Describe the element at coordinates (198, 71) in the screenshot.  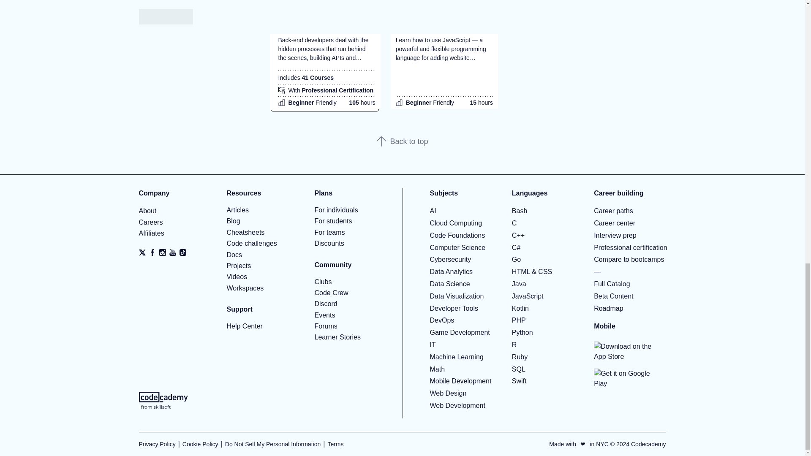
I see `Function` at that location.